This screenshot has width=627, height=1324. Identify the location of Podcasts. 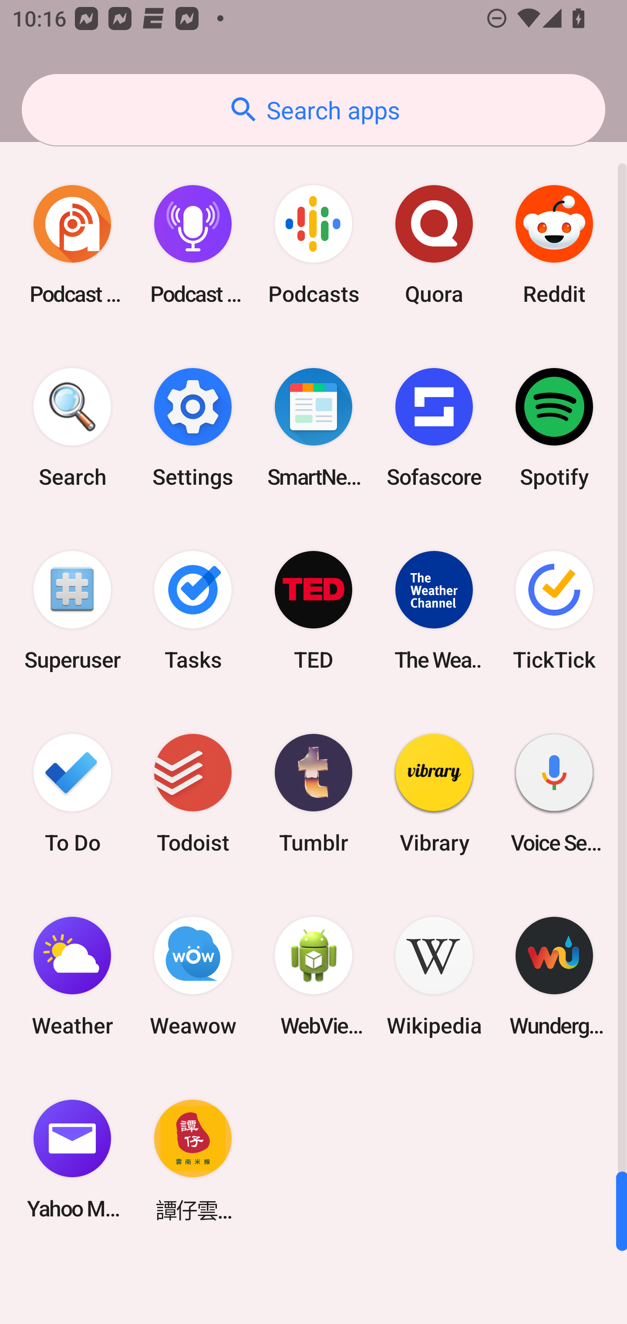
(313, 245).